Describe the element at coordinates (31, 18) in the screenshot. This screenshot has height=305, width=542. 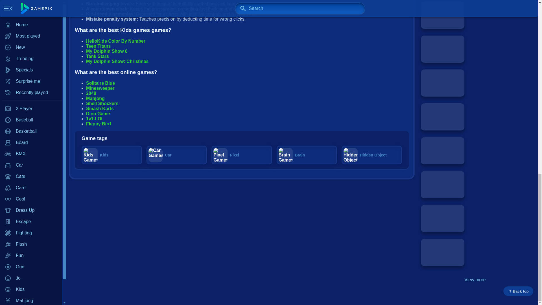
I see `War` at that location.